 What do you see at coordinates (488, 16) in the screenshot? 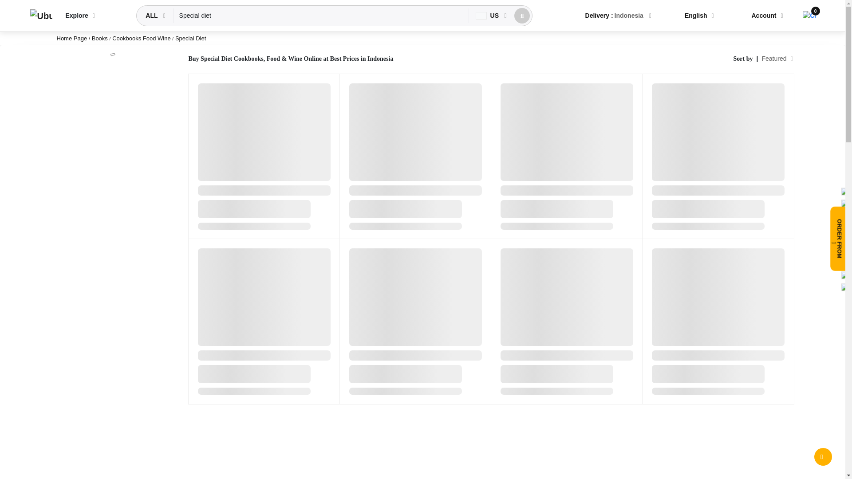
I see `US` at bounding box center [488, 16].